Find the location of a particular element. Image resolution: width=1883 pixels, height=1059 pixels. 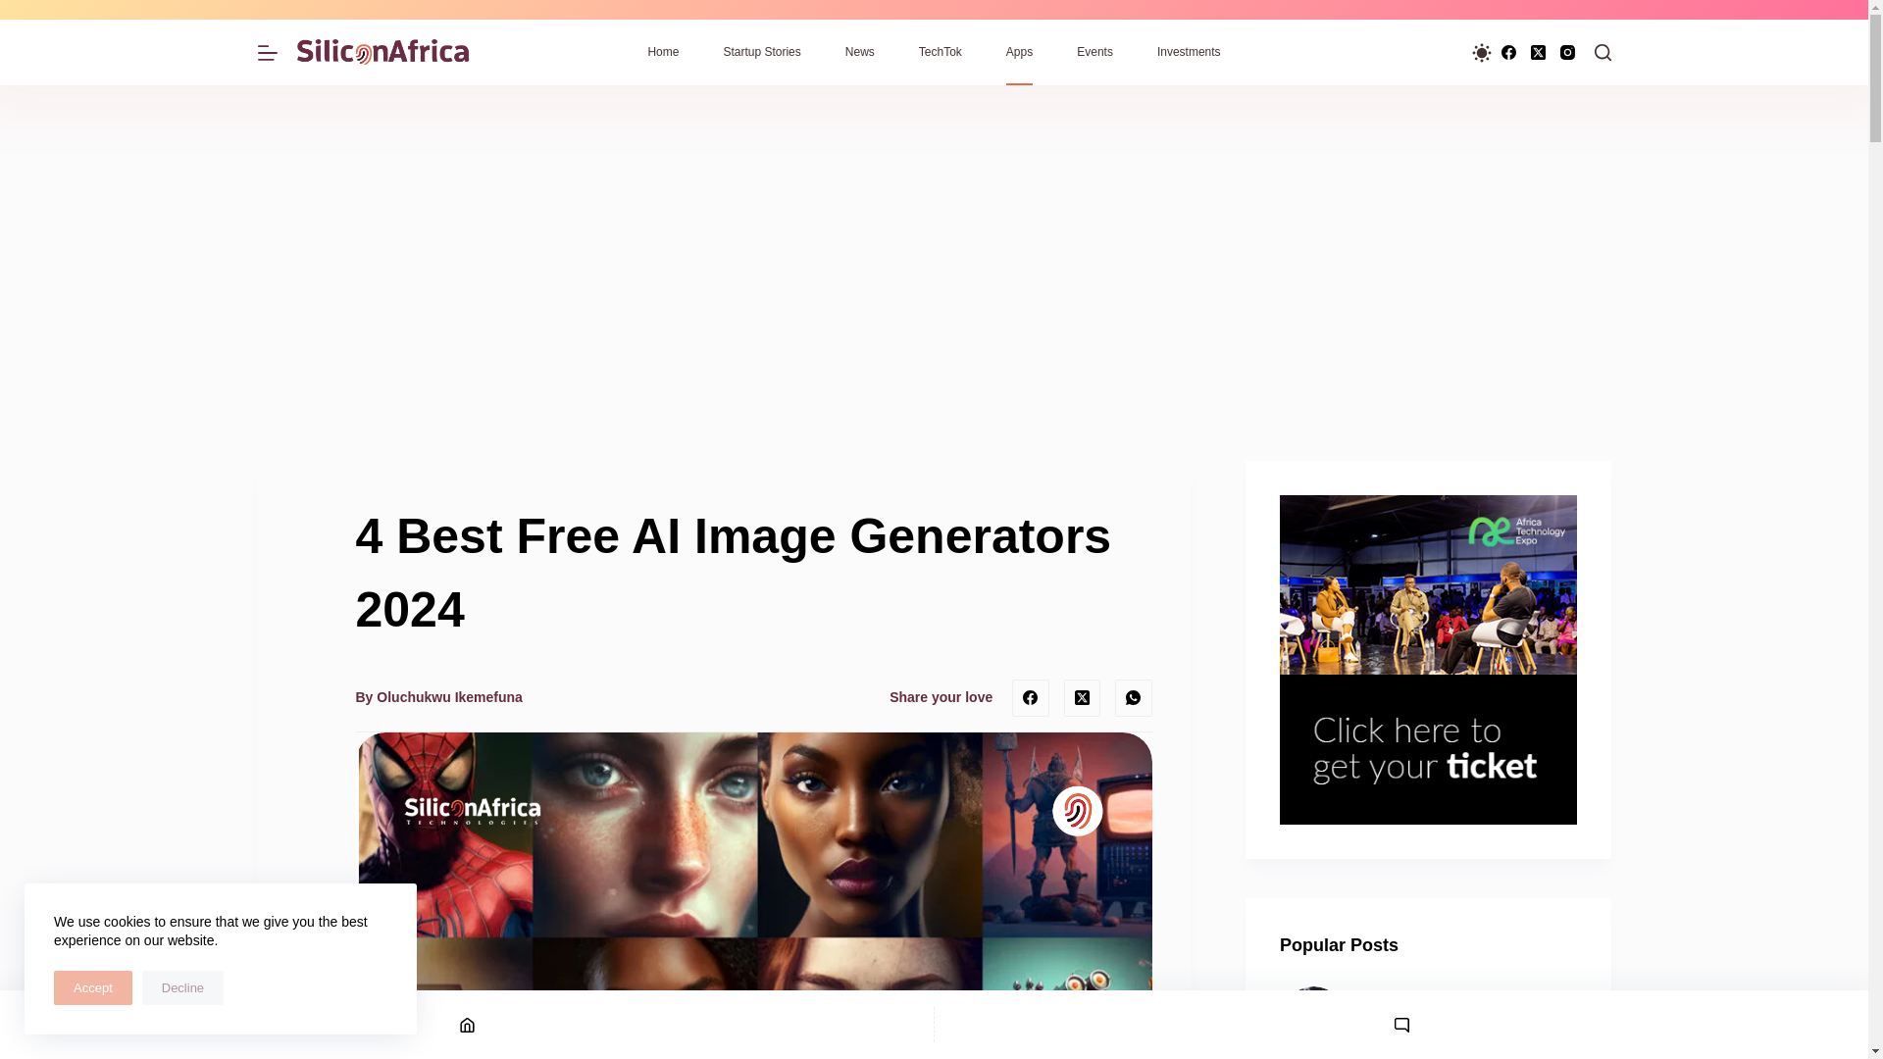

TechTok is located at coordinates (940, 53).